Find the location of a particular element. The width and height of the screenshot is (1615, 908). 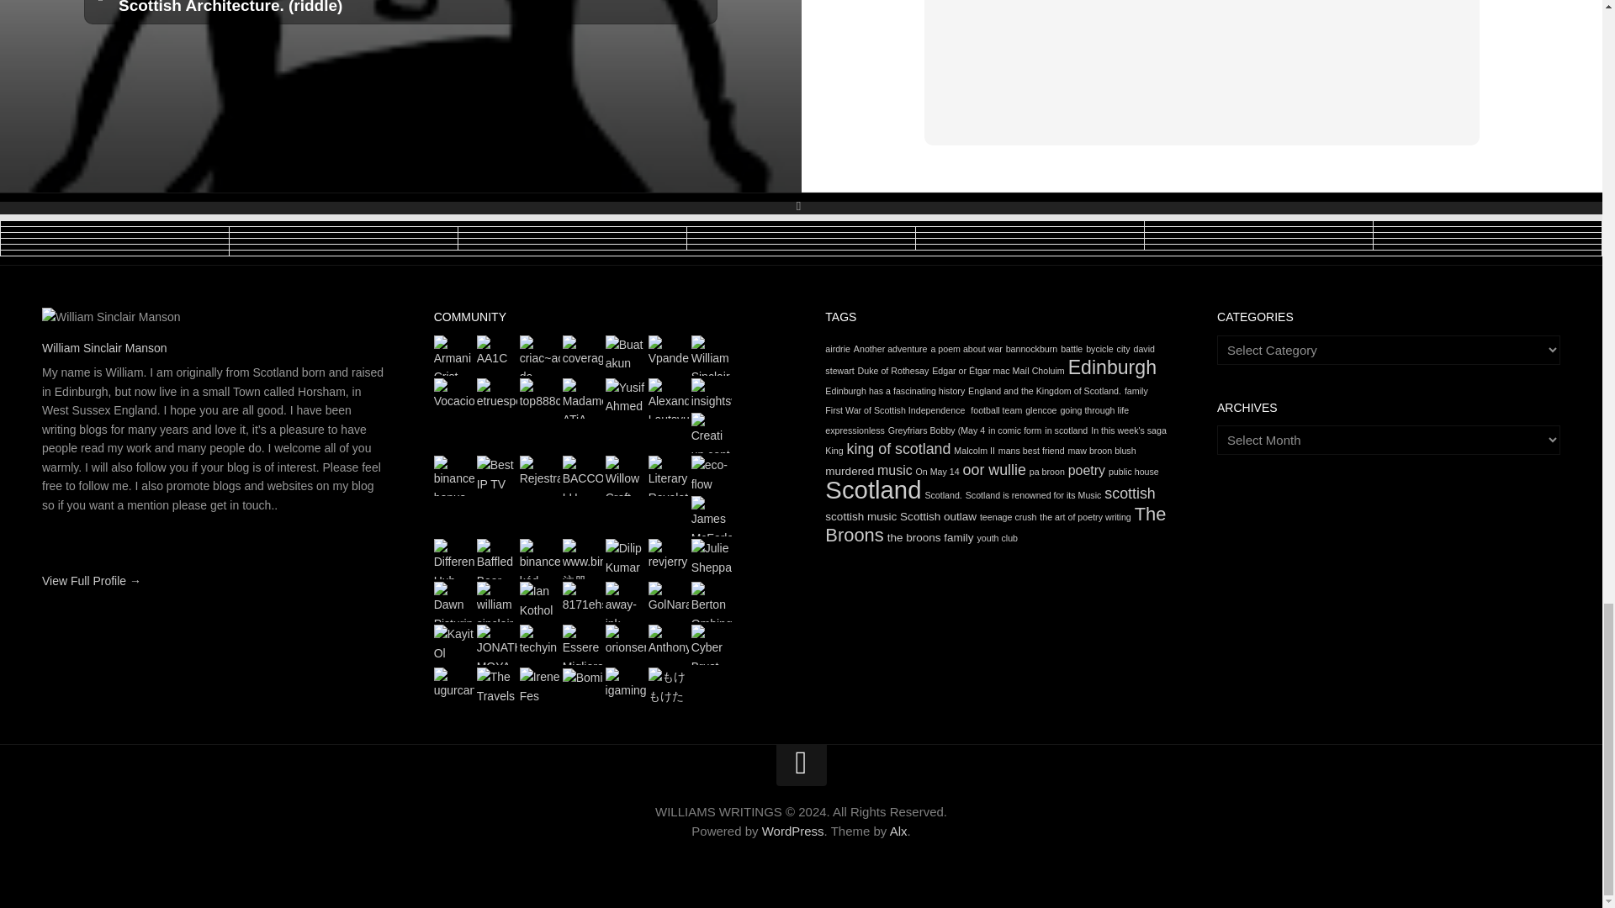

Comment Form is located at coordinates (1202, 61).